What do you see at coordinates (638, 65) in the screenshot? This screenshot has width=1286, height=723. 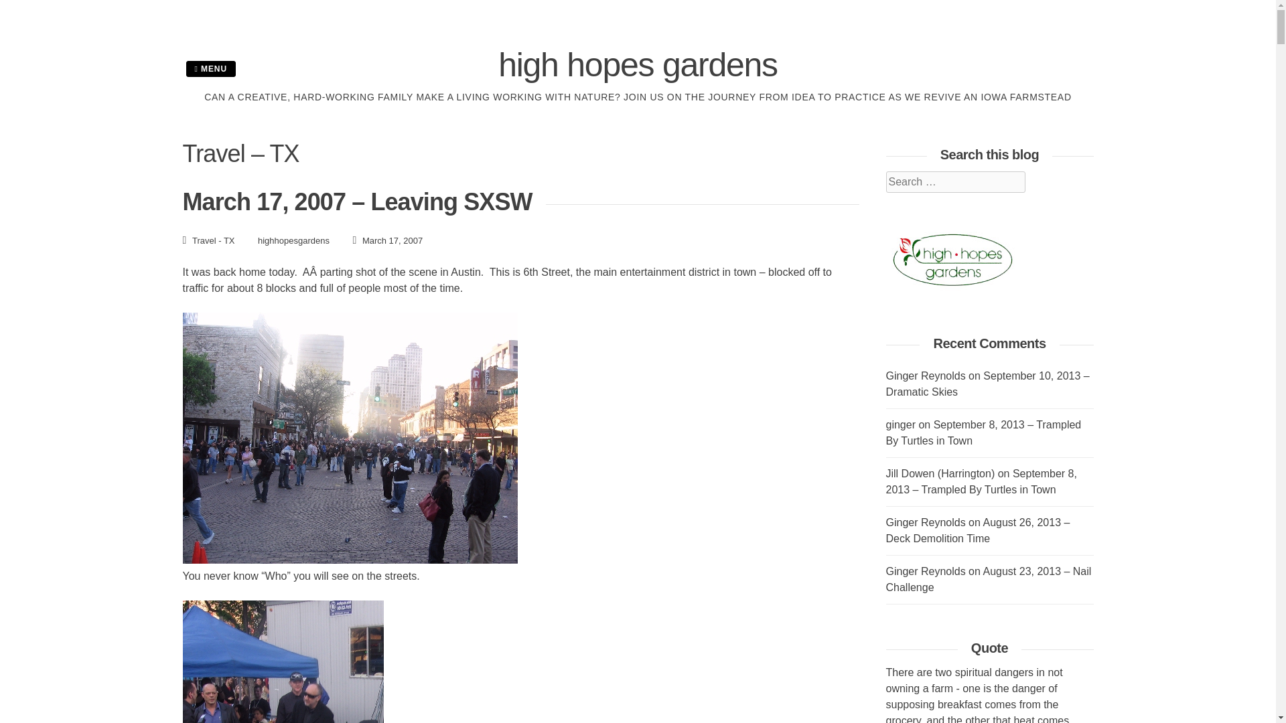 I see `high hopes gardens` at bounding box center [638, 65].